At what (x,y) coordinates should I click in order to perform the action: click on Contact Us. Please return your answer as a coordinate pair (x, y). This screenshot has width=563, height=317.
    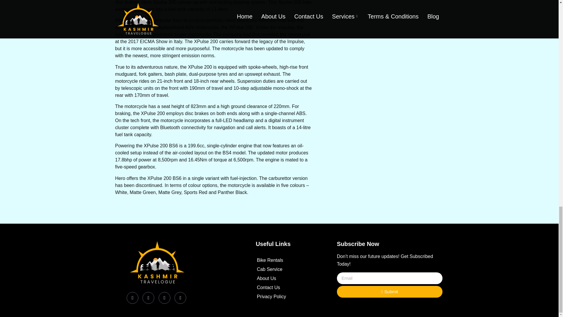
    Looking at the image, I should click on (279, 288).